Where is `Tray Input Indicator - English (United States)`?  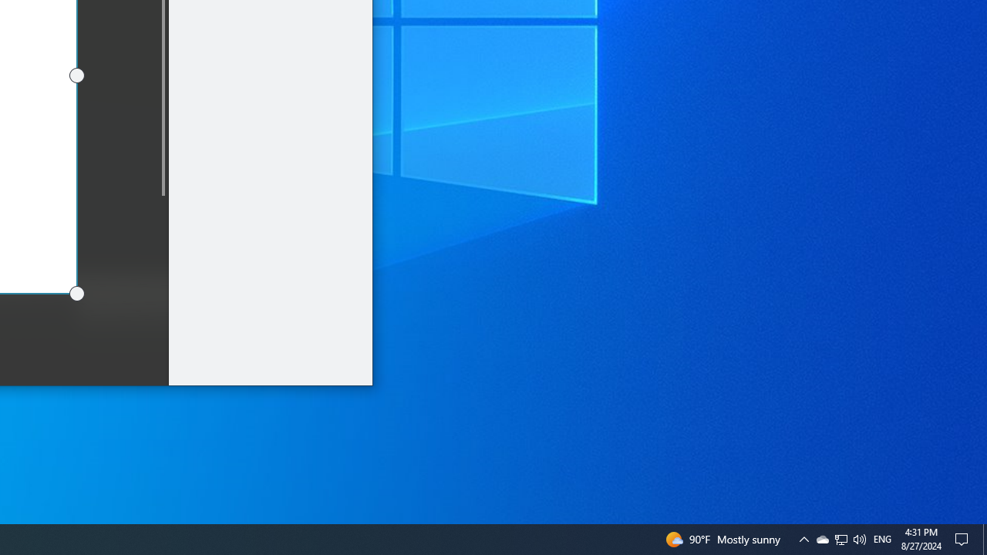
Tray Input Indicator - English (United States) is located at coordinates (882, 540).